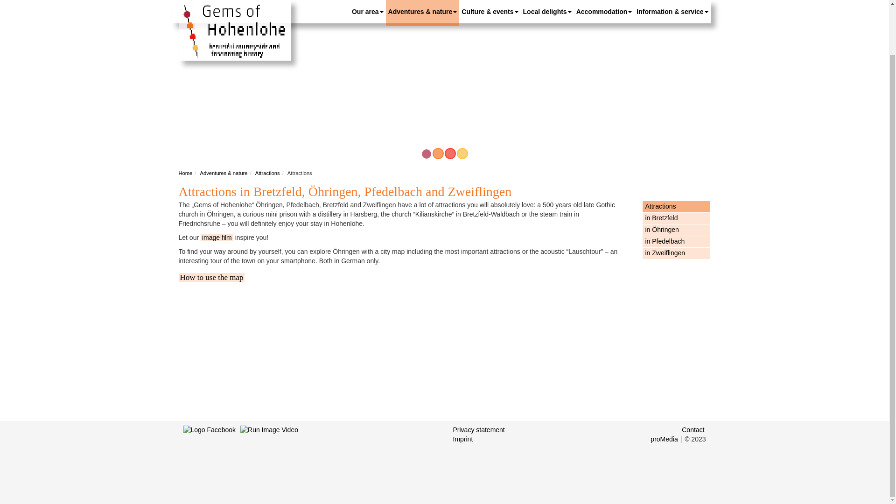 This screenshot has height=504, width=896. I want to click on See Imprint, so click(463, 439).